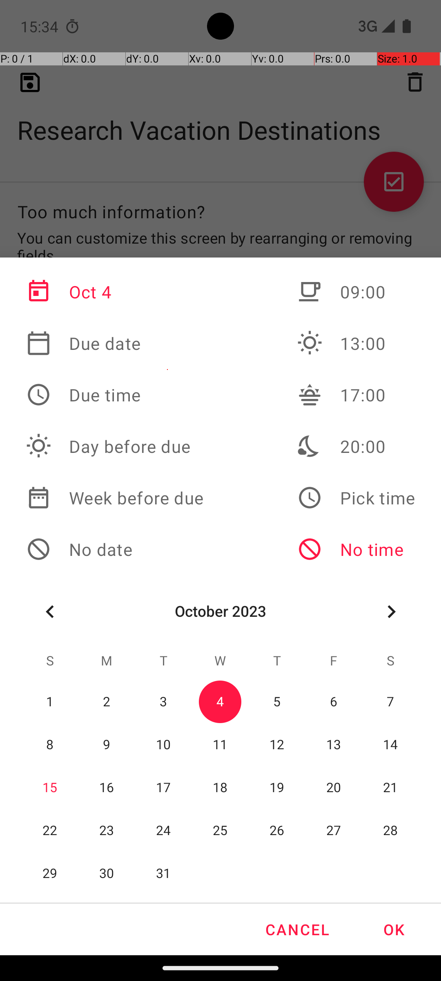 Image resolution: width=441 pixels, height=981 pixels. Describe the element at coordinates (115, 292) in the screenshot. I see `Oct 4` at that location.